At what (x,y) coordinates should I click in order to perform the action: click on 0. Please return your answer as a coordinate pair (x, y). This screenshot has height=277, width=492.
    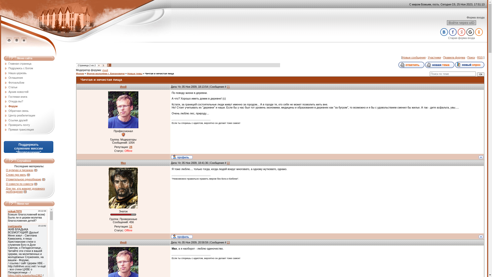
    Looking at the image, I should click on (44, 179).